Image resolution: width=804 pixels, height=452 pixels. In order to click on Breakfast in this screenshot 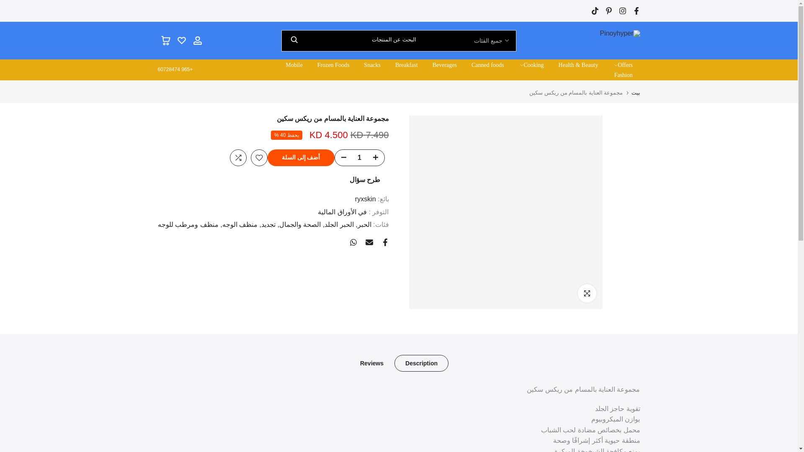, I will do `click(407, 65)`.